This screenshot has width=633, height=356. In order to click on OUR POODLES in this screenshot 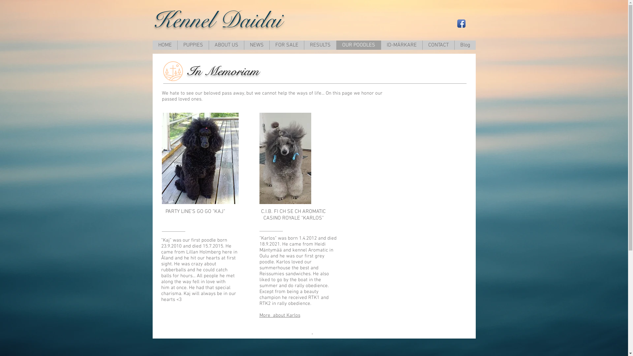, I will do `click(359, 45)`.